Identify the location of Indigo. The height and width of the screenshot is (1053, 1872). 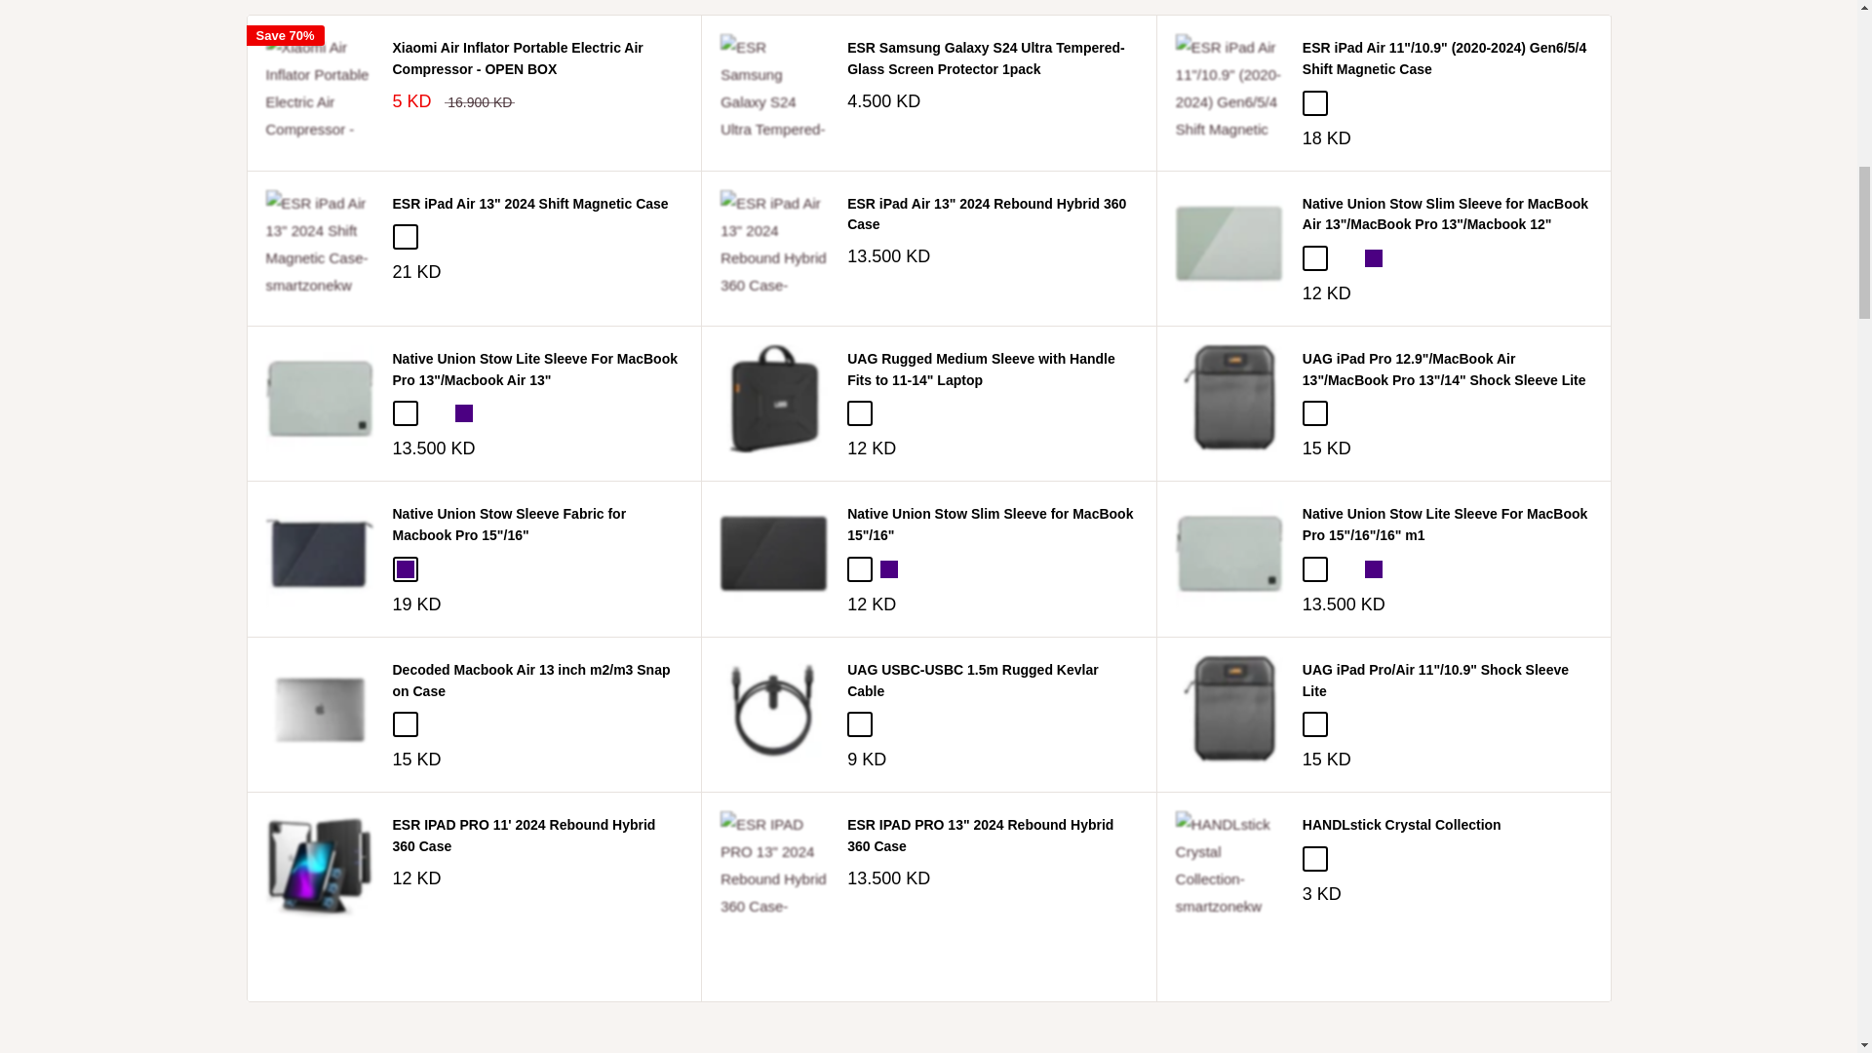
(462, 413).